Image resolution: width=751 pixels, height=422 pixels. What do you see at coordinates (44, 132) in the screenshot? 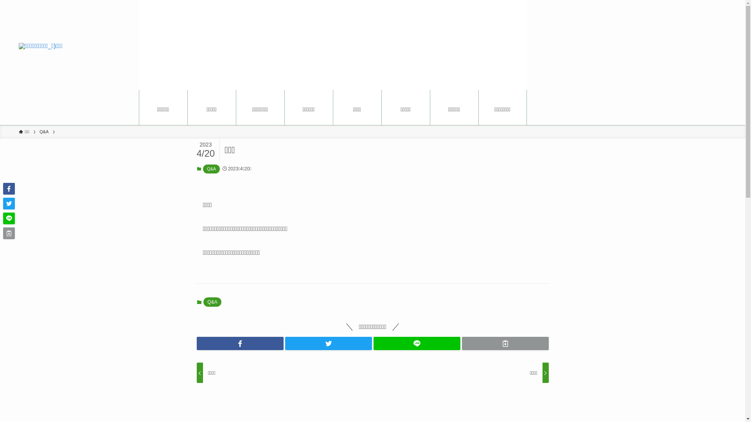
I see `Q&A` at bounding box center [44, 132].